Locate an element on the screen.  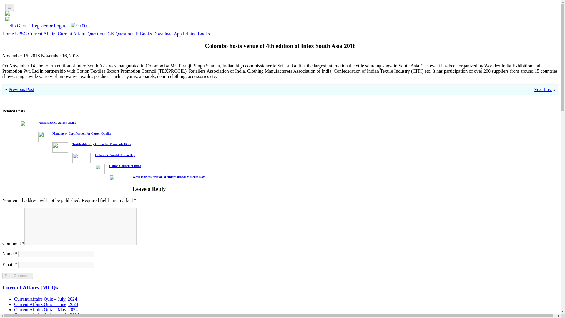
Home is located at coordinates (8, 34).